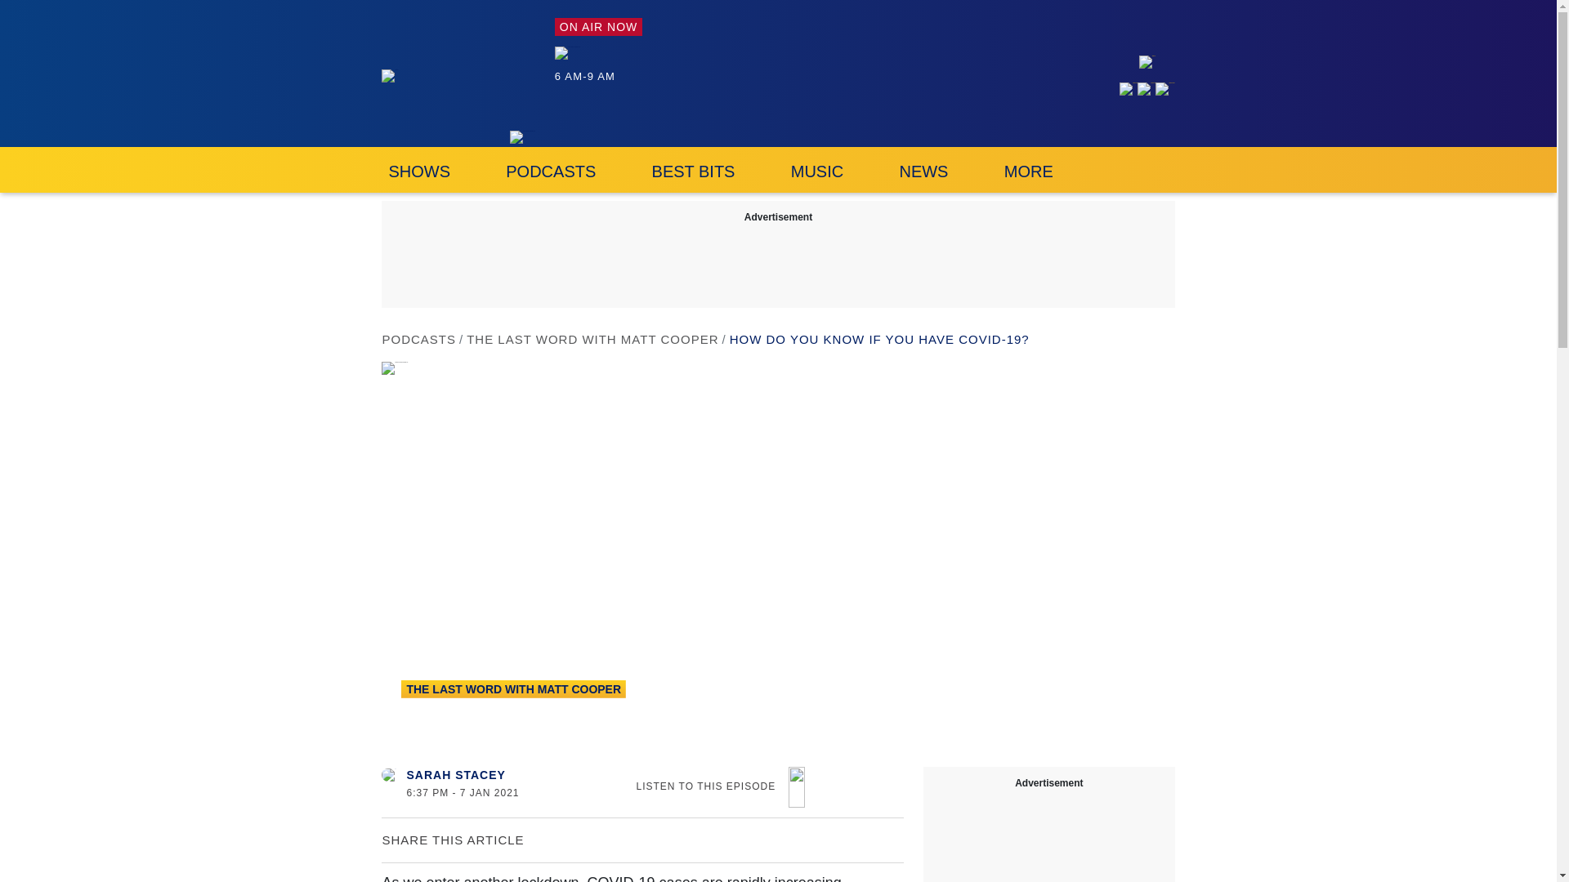  Describe the element at coordinates (1039, 170) in the screenshot. I see `MORE` at that location.